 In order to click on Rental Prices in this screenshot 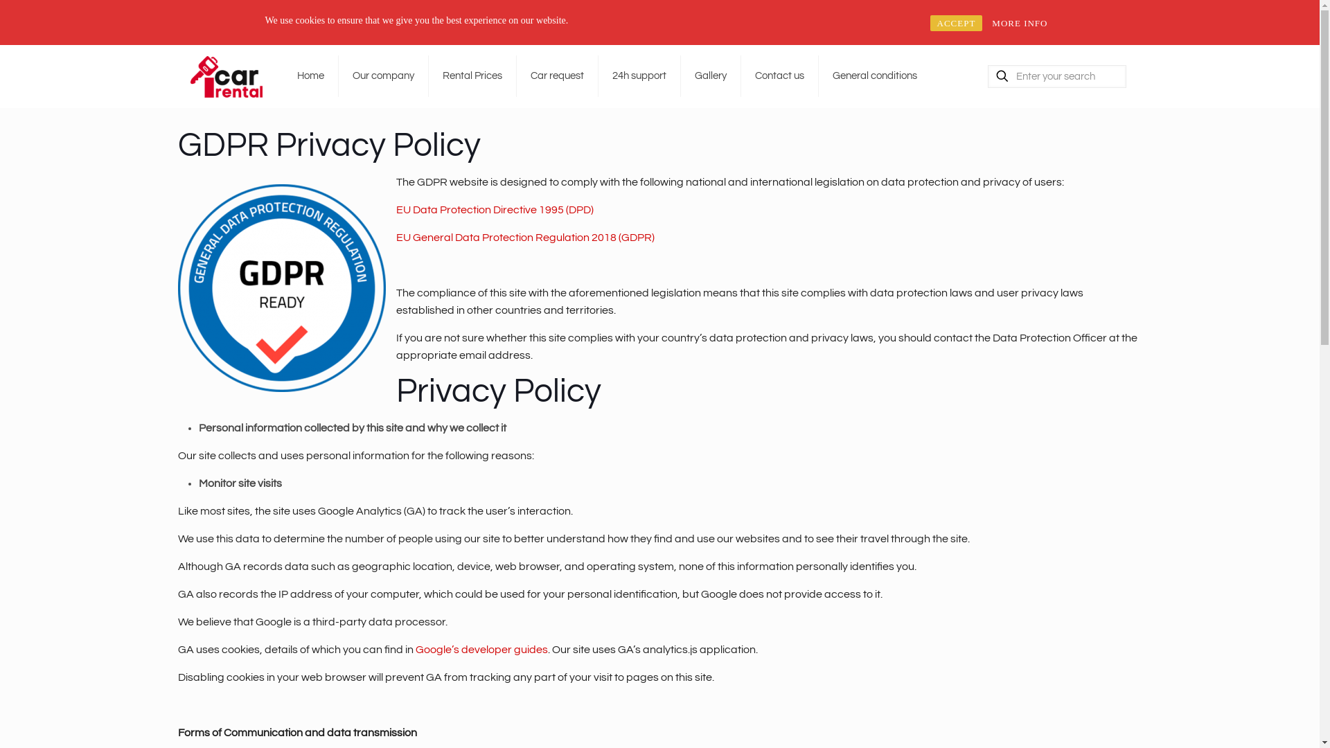, I will do `click(472, 76)`.